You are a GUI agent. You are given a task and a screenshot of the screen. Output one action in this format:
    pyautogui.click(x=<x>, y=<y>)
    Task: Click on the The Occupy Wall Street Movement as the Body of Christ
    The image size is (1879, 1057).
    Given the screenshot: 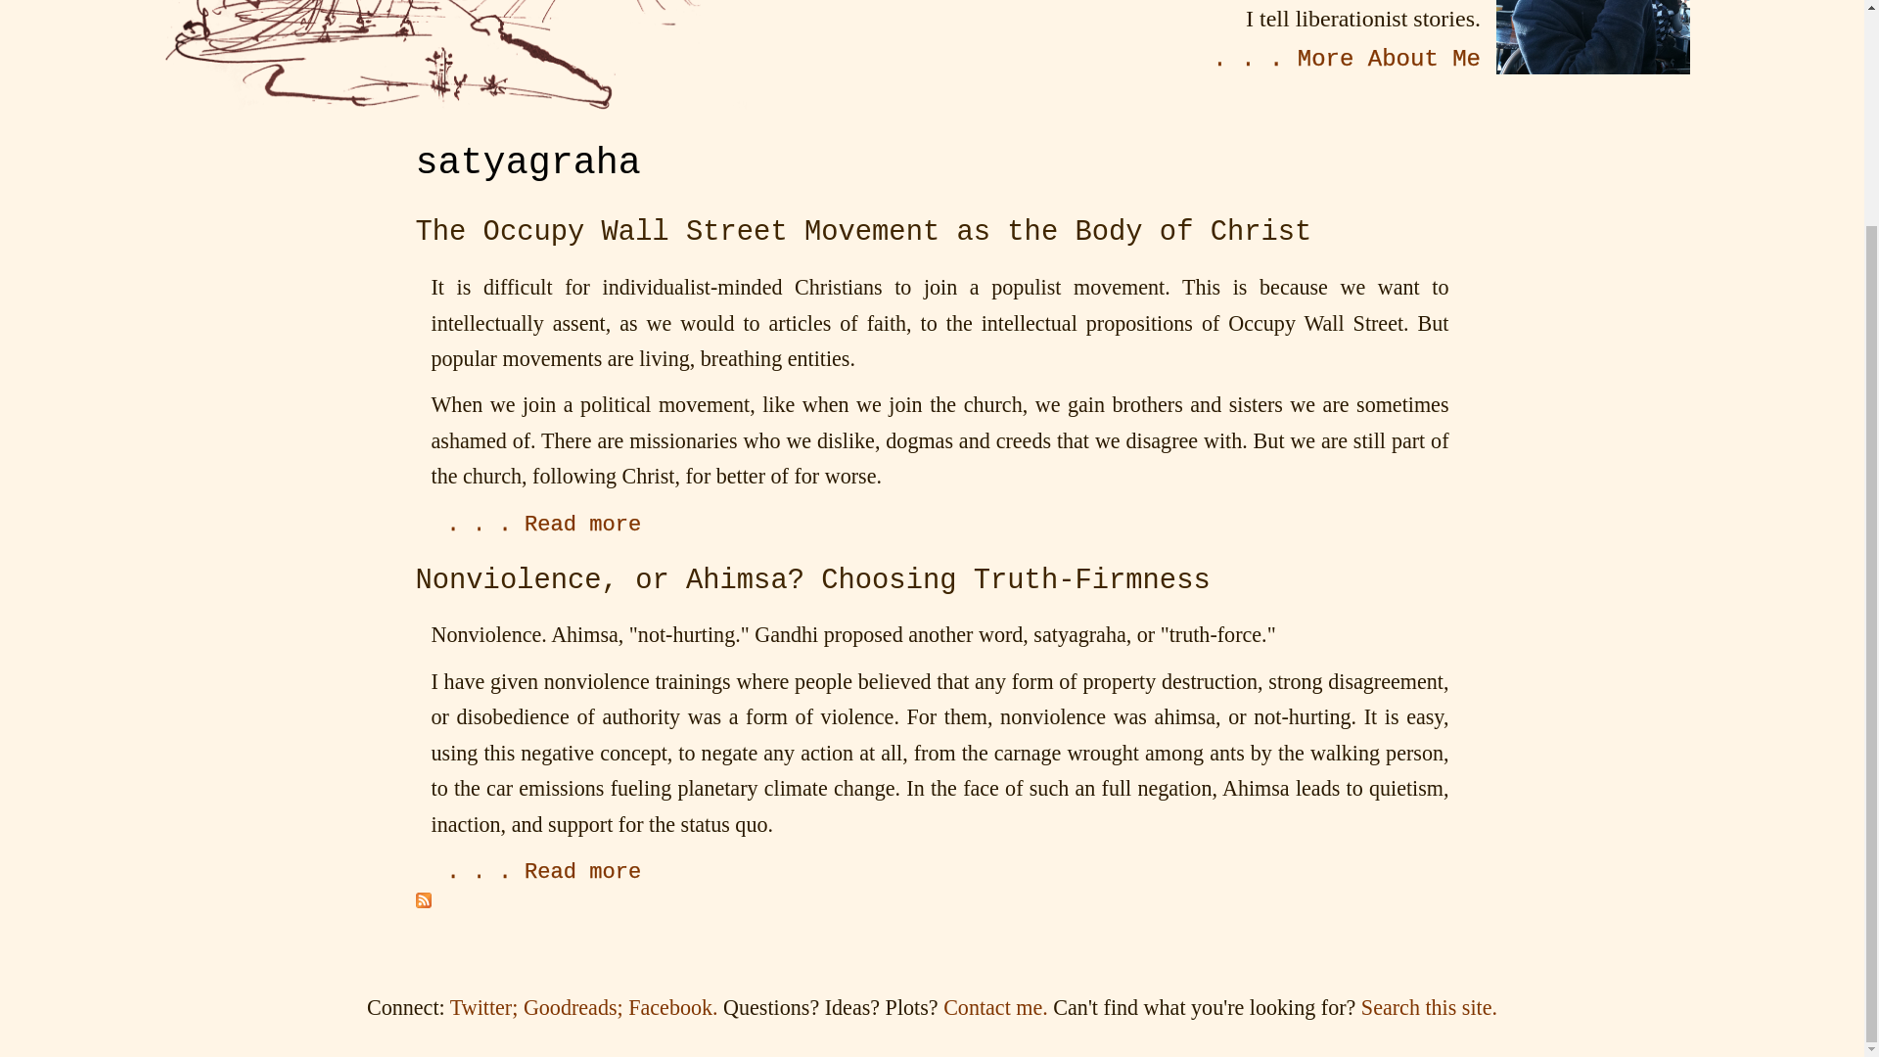 What is the action you would take?
    pyautogui.click(x=863, y=232)
    